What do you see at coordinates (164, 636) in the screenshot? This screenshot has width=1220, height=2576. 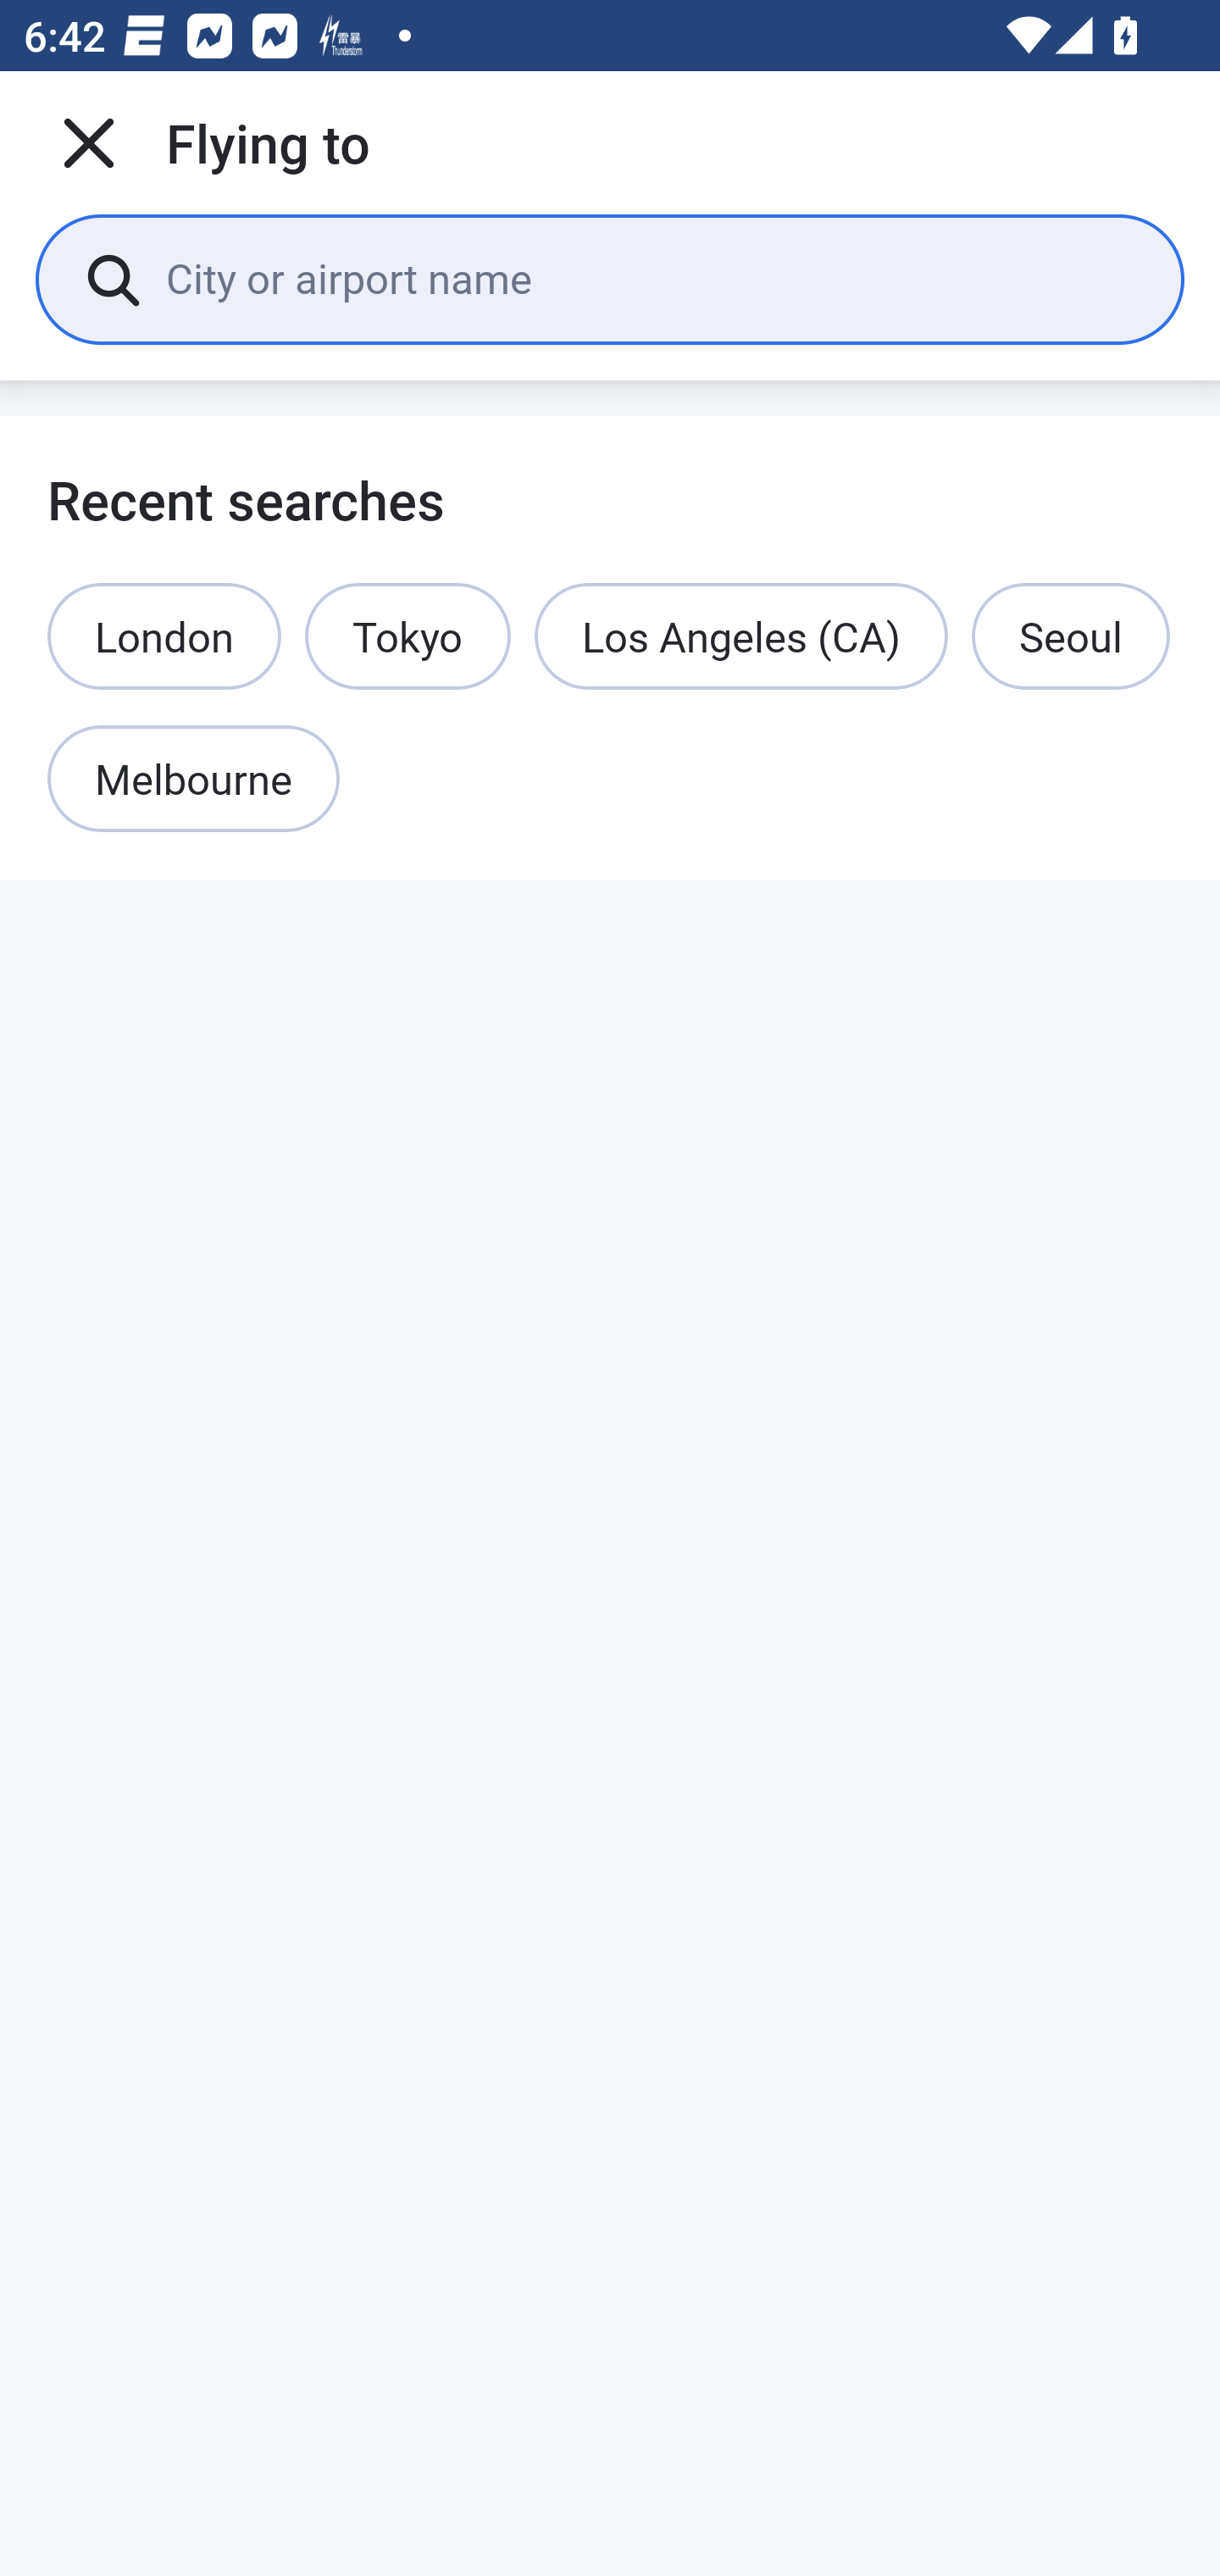 I see `London` at bounding box center [164, 636].